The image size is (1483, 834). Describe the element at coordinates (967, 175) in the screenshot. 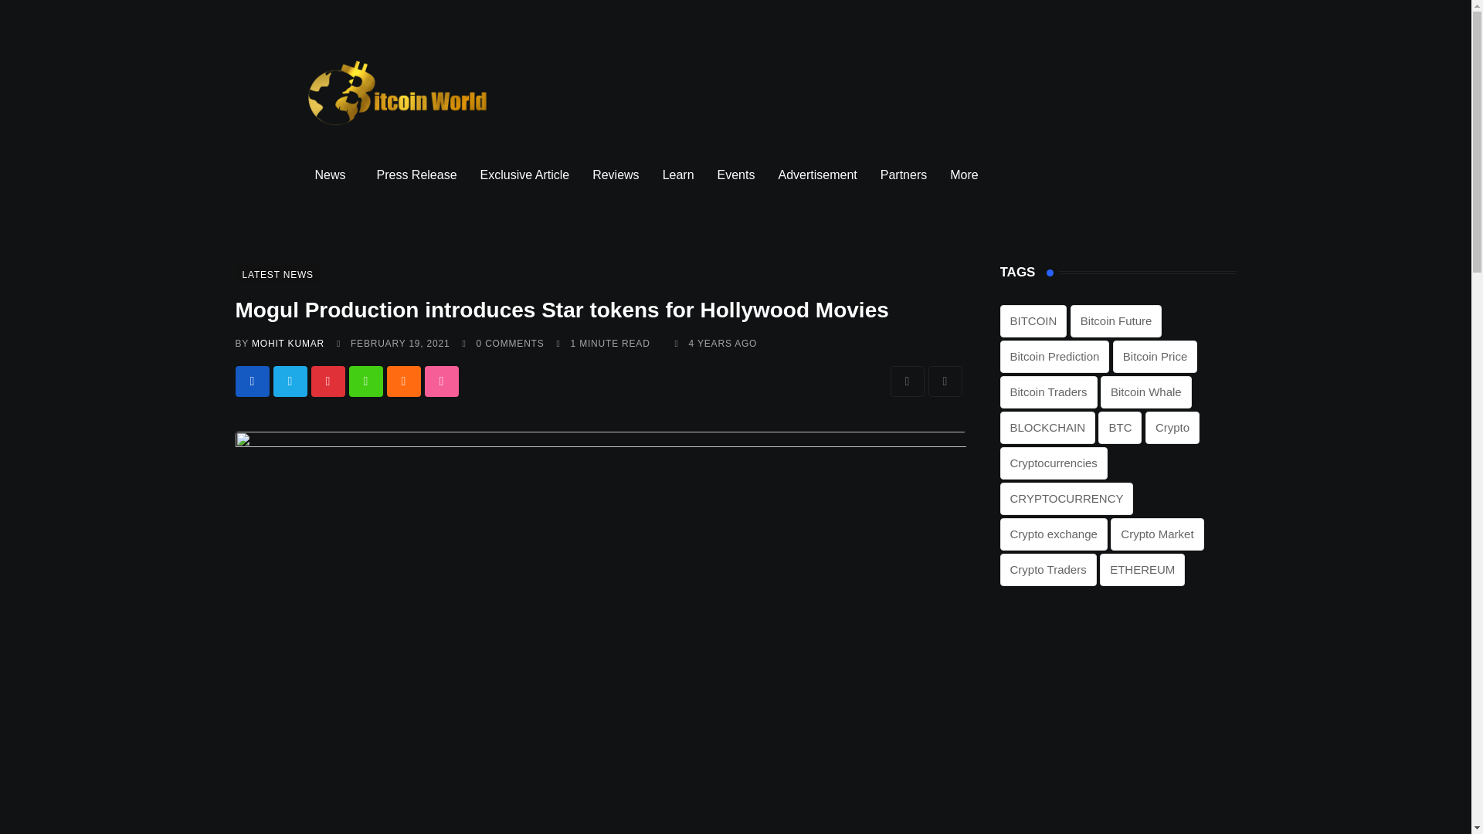

I see `More` at that location.